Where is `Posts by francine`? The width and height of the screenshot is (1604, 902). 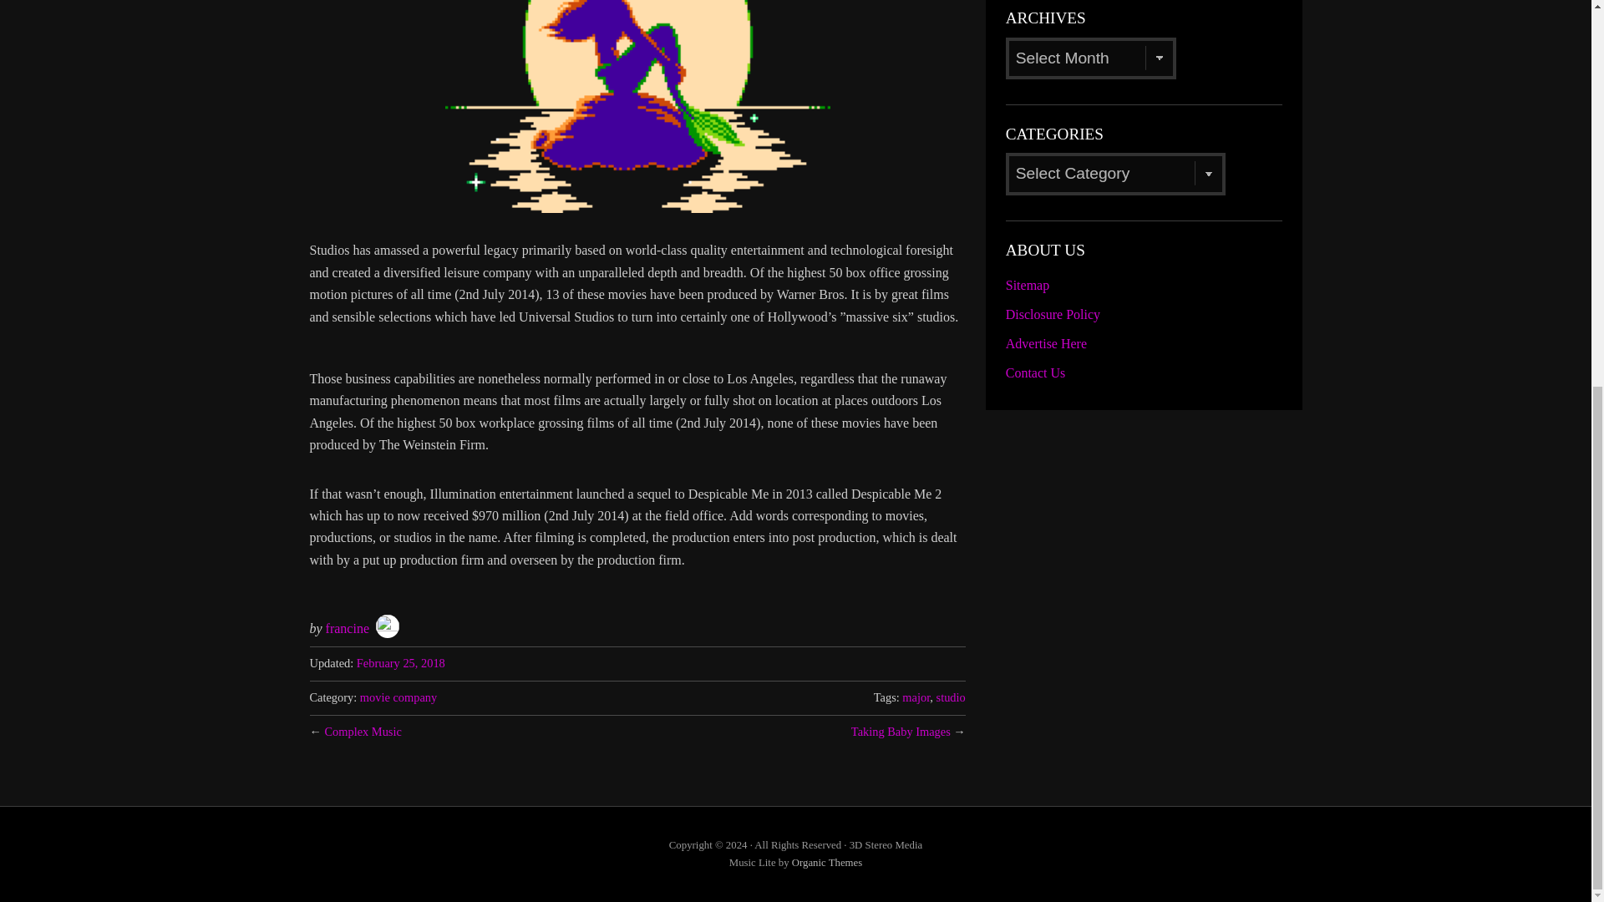
Posts by francine is located at coordinates (347, 628).